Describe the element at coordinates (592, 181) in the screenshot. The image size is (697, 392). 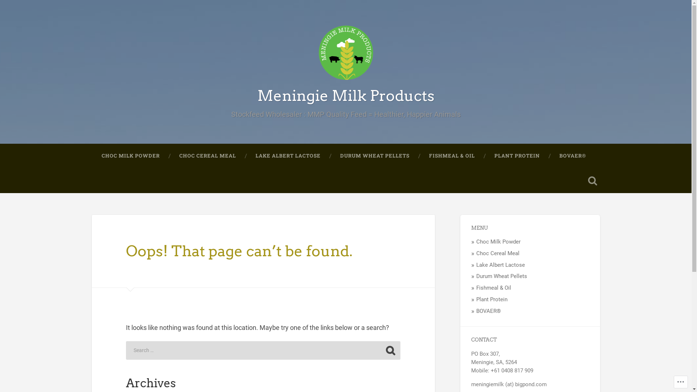
I see `Open Search` at that location.